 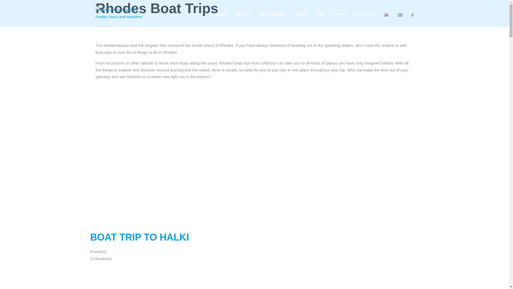 I want to click on HOME, so click(x=221, y=16).